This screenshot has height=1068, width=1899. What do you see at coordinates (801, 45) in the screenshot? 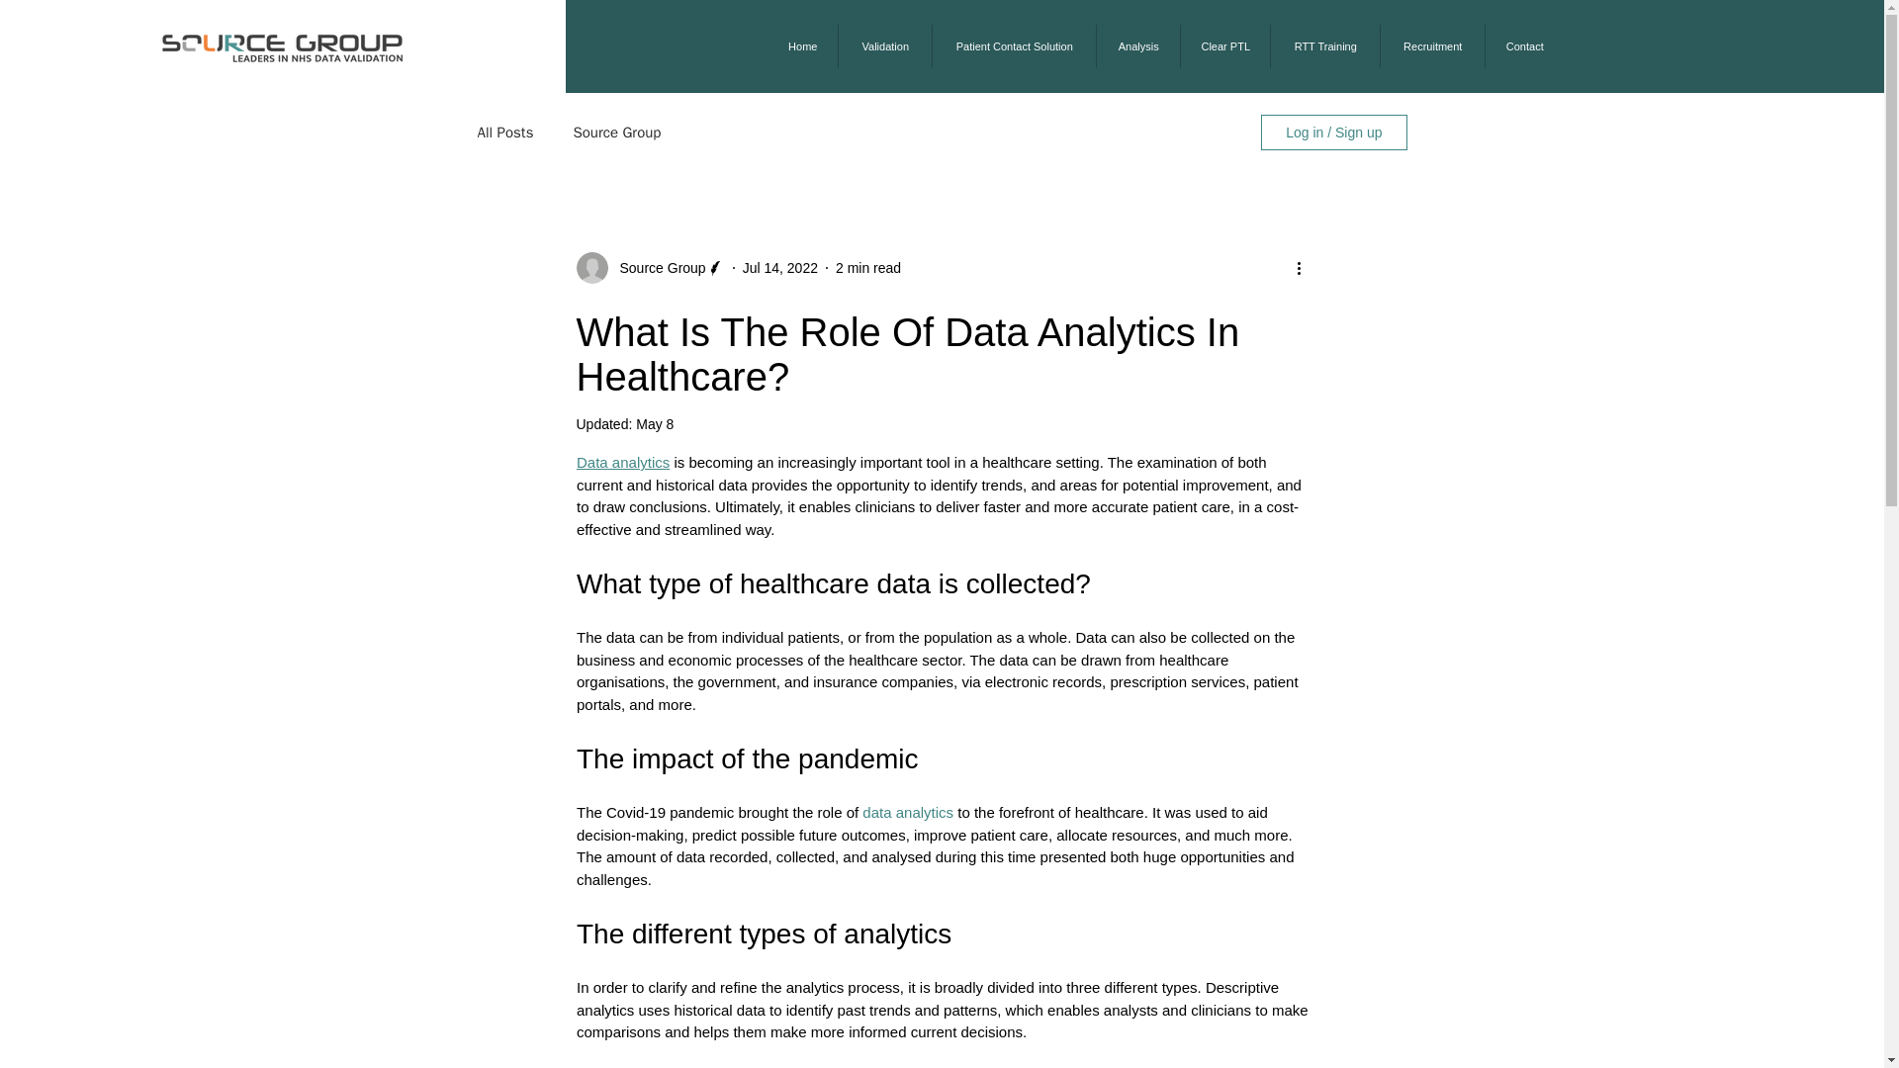
I see `Home` at bounding box center [801, 45].